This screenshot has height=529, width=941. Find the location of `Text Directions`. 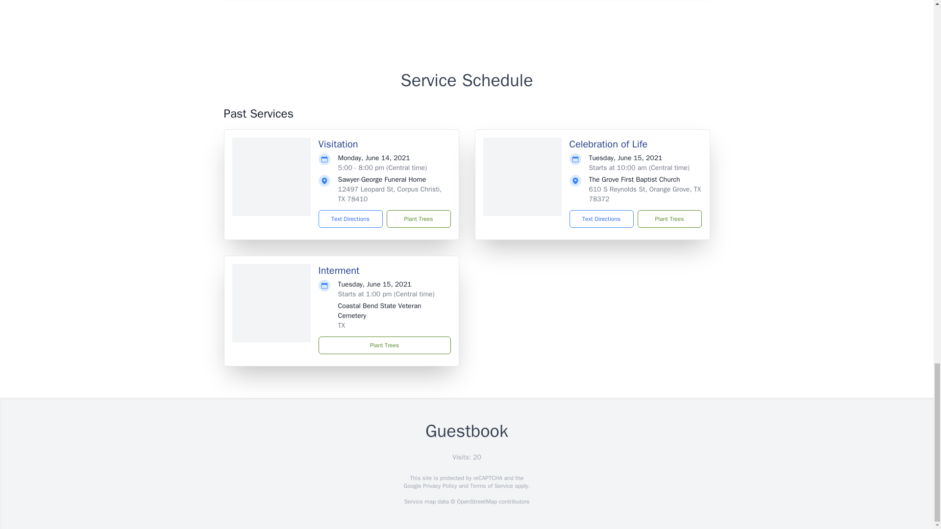

Text Directions is located at coordinates (351, 218).